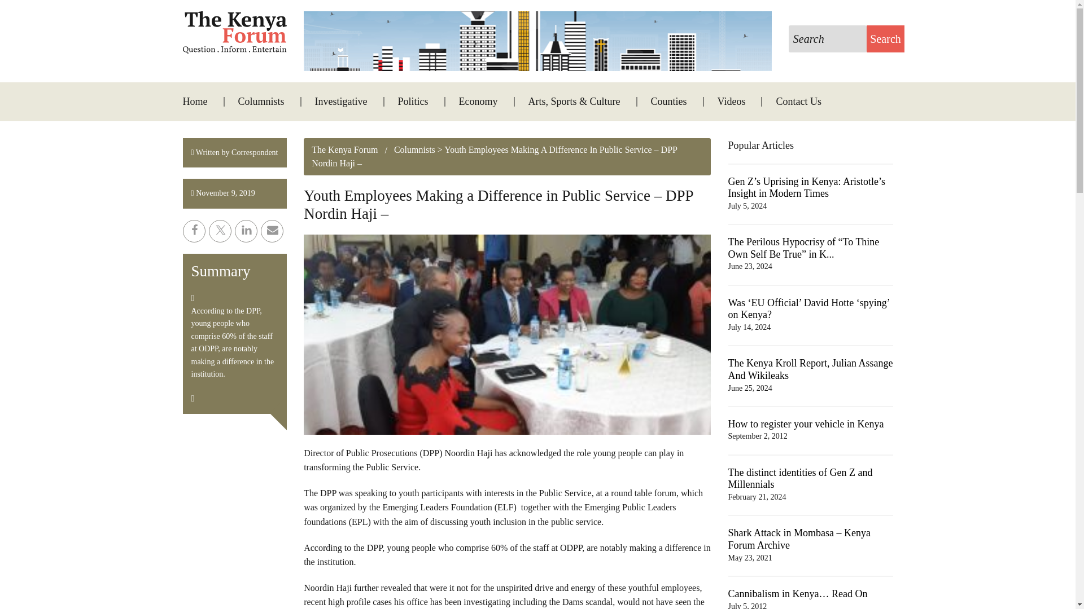 The image size is (1084, 609). What do you see at coordinates (405, 150) in the screenshot?
I see `Columnists` at bounding box center [405, 150].